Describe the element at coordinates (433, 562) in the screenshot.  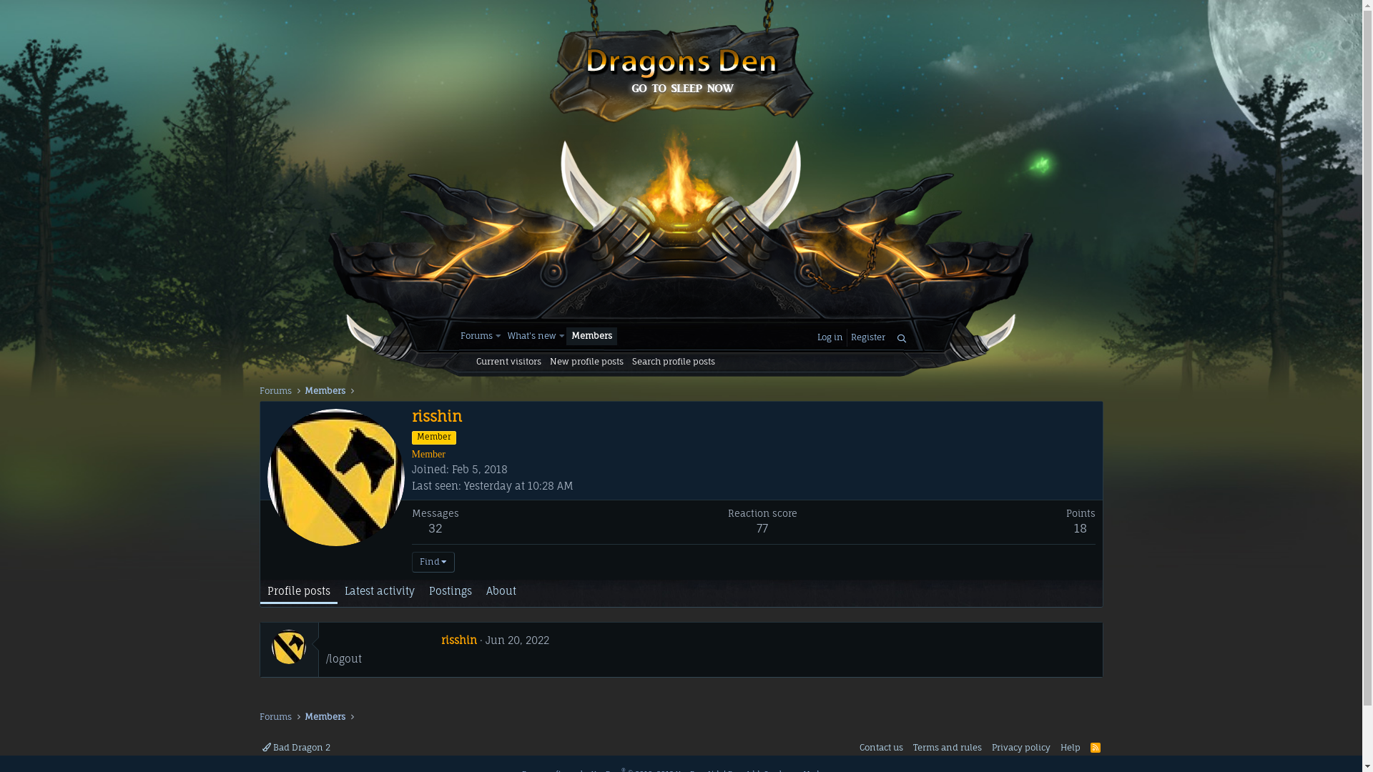
I see `Find` at that location.